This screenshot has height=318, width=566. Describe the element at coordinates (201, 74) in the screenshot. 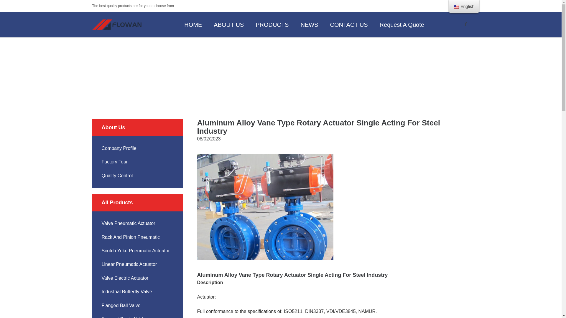

I see `HOME` at that location.